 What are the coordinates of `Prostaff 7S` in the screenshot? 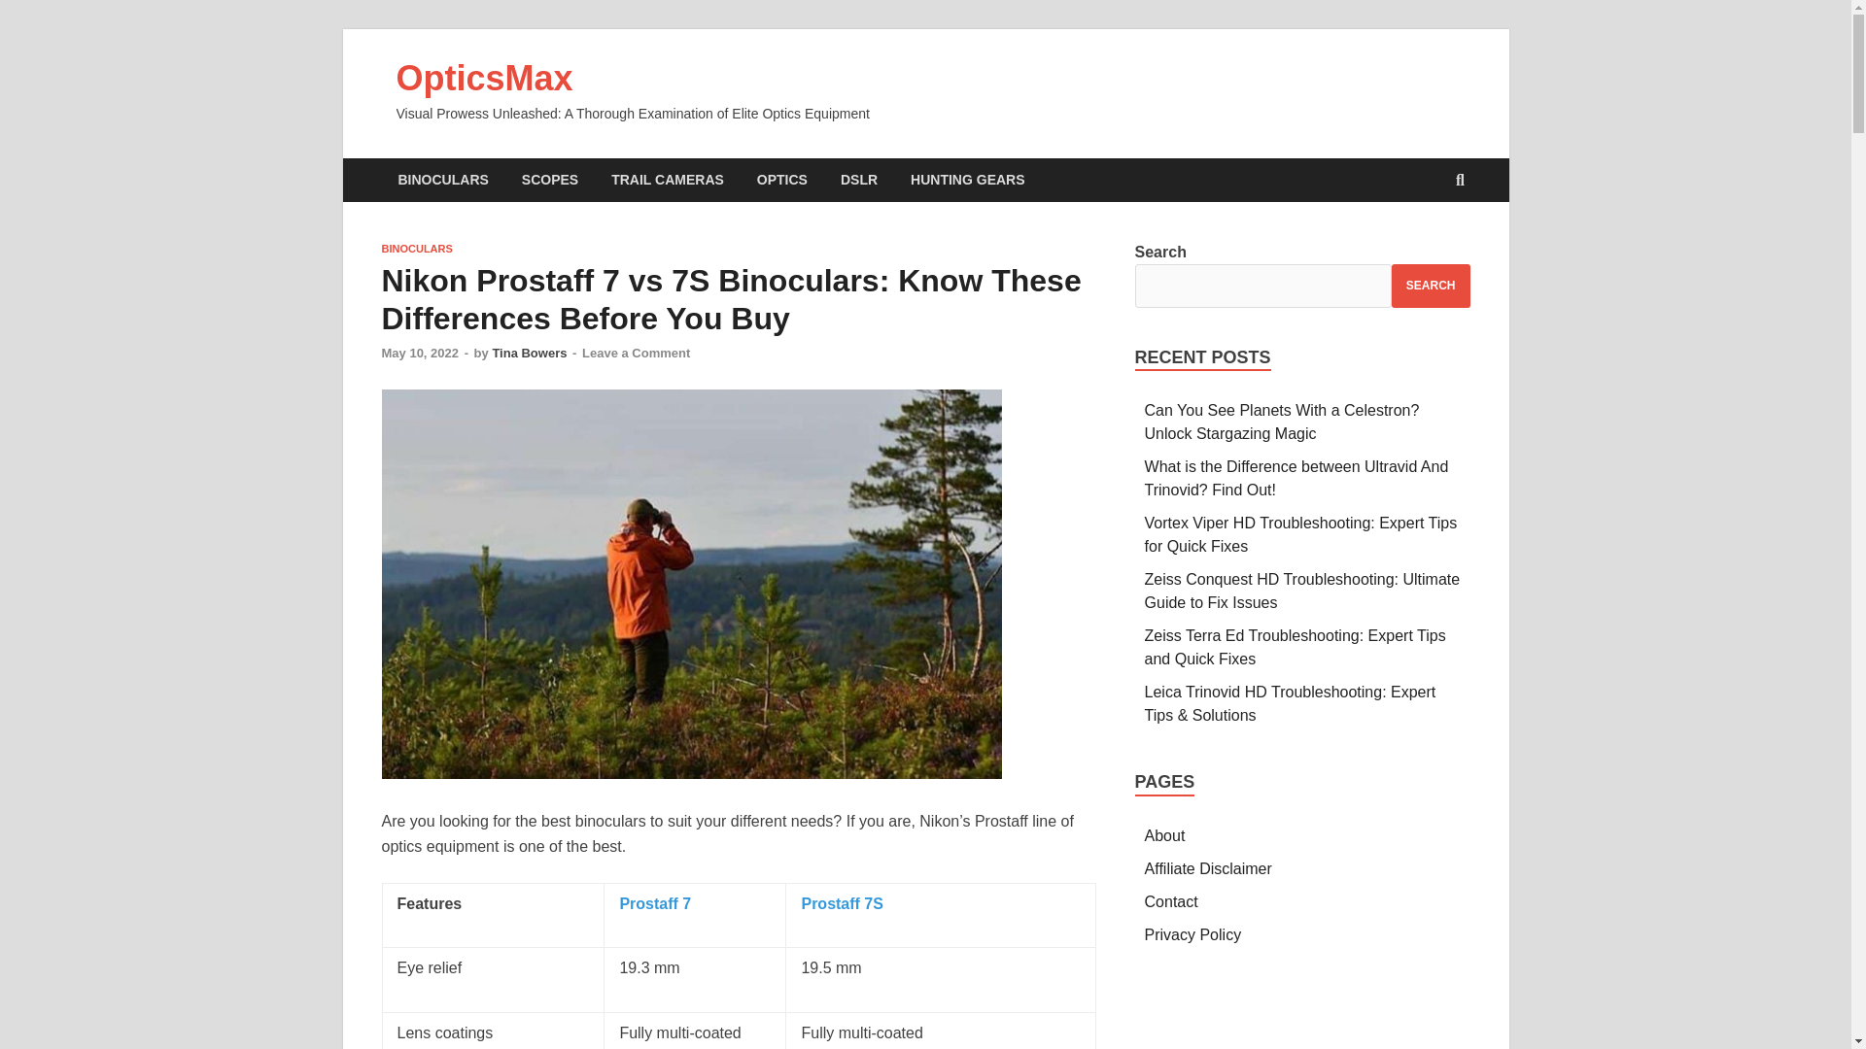 It's located at (842, 903).